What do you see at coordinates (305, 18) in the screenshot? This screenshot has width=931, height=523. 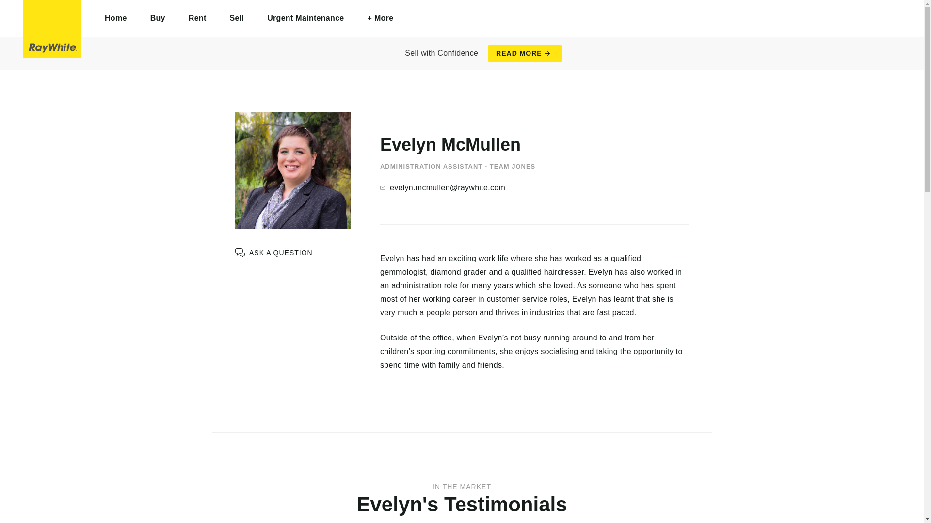 I see `Urgent Maintenance` at bounding box center [305, 18].